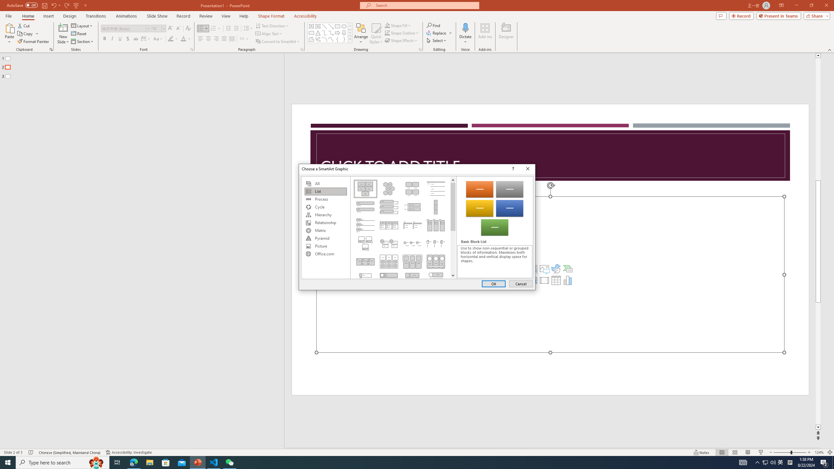 The image size is (834, 469). Describe the element at coordinates (70, 16) in the screenshot. I see `Design` at that location.